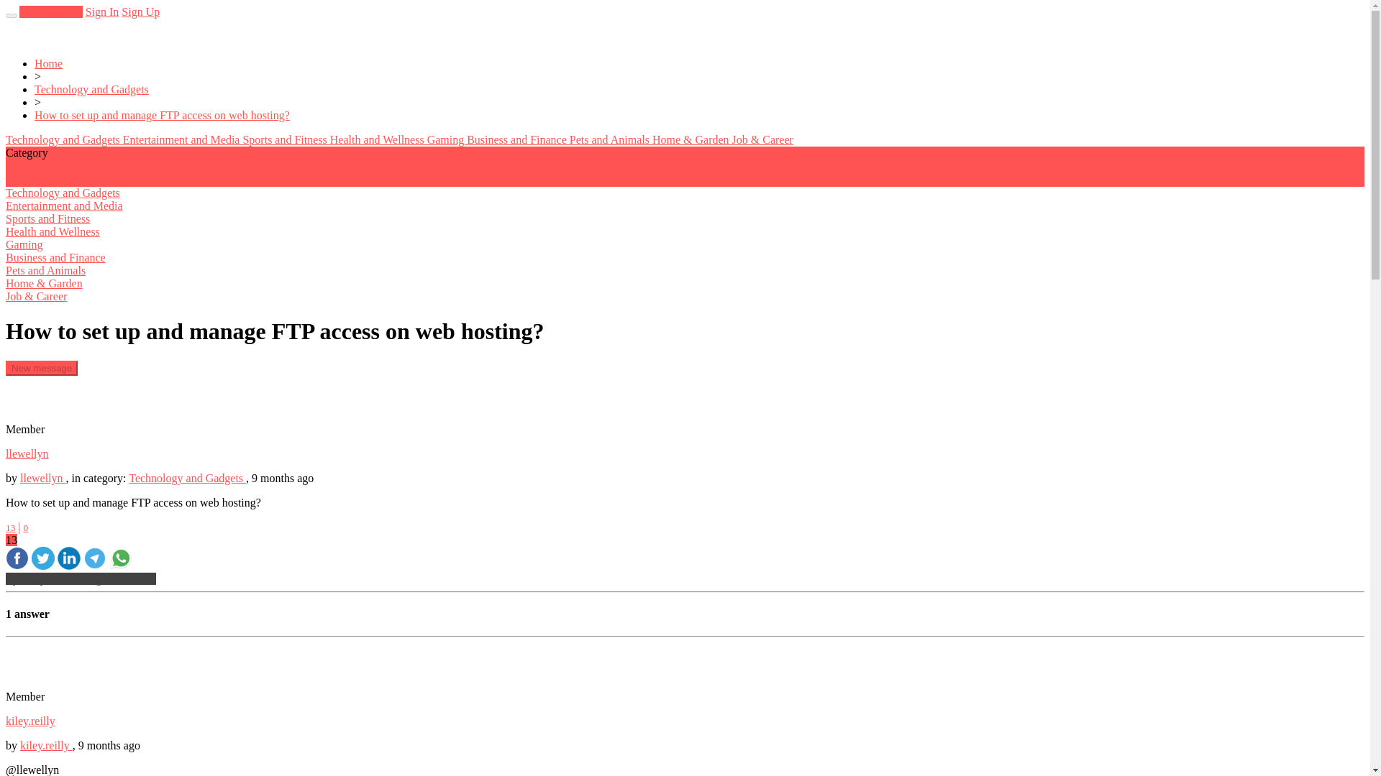  I want to click on Facebook, so click(17, 565).